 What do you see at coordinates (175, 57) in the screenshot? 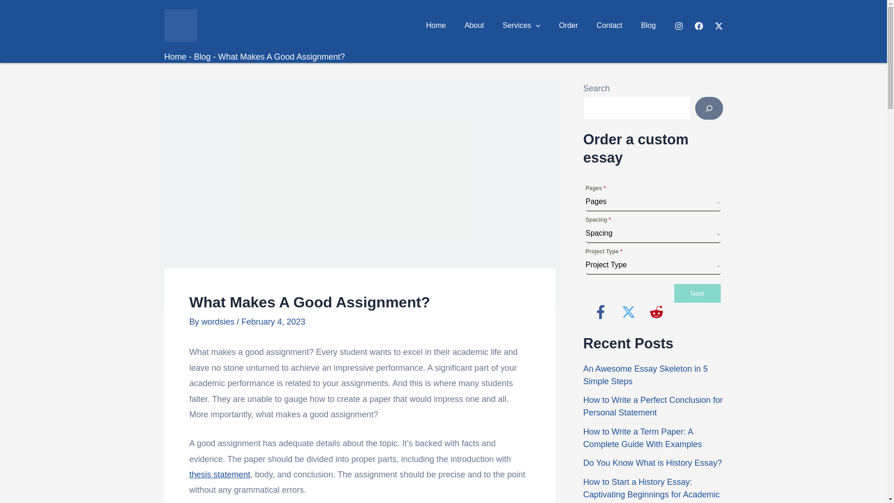
I see `Home` at bounding box center [175, 57].